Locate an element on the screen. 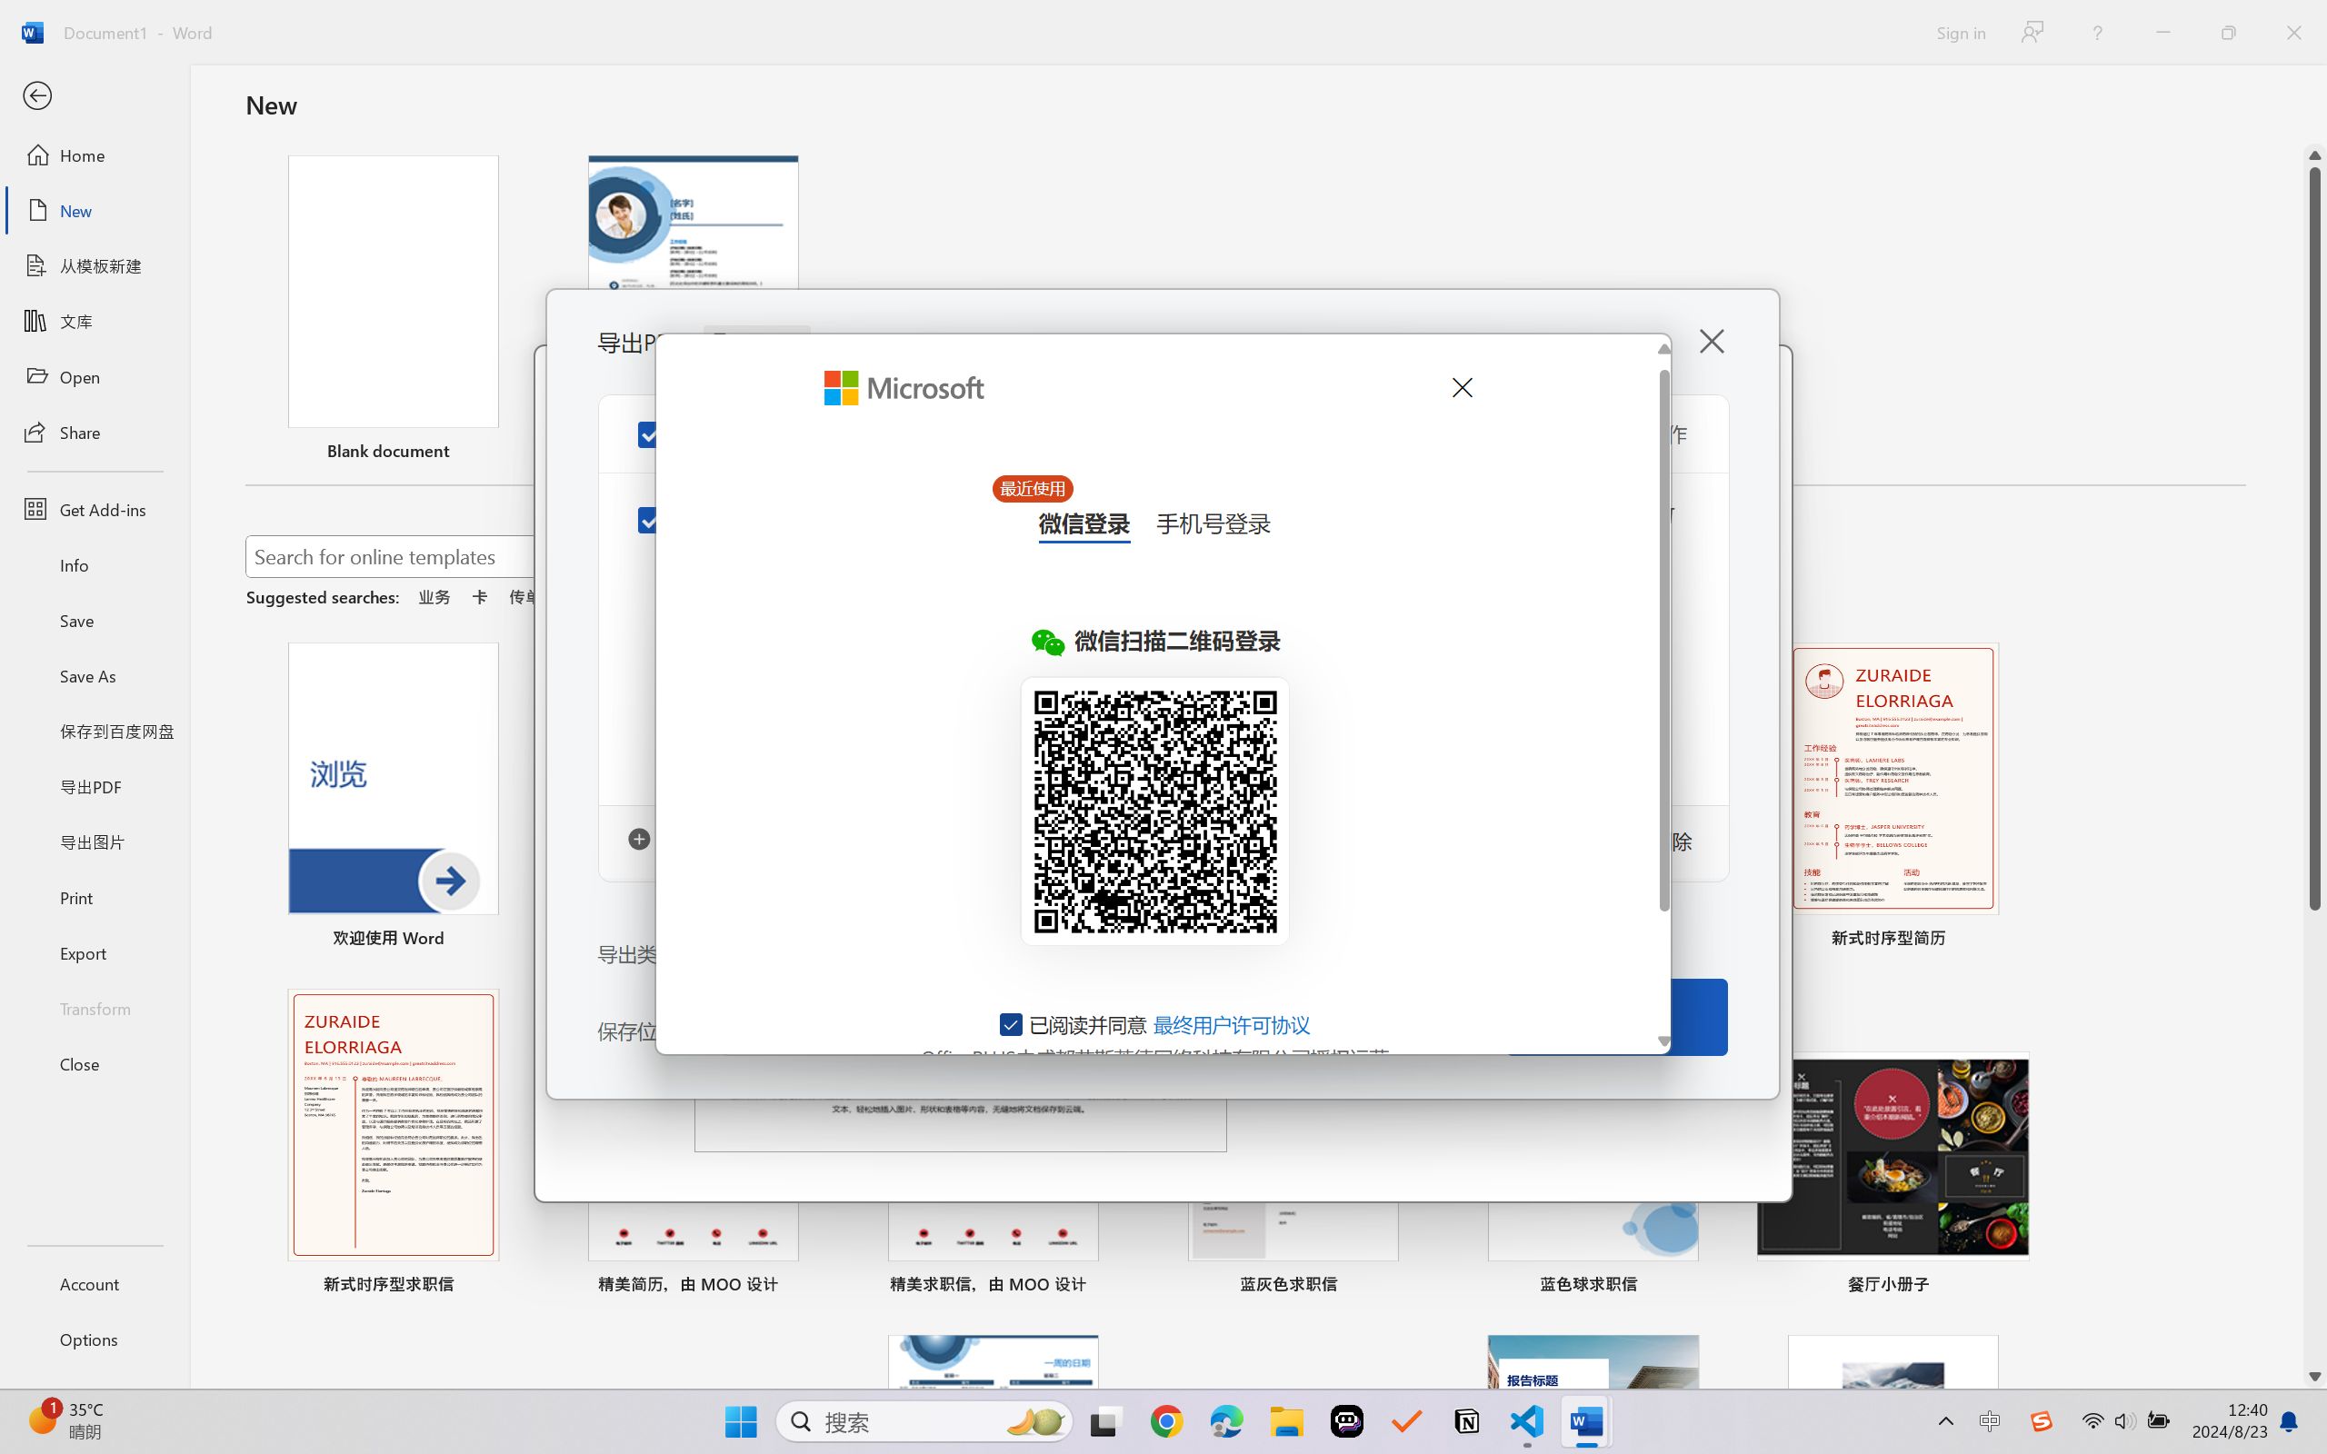  Microsoft Edge is located at coordinates (1225, 1421).